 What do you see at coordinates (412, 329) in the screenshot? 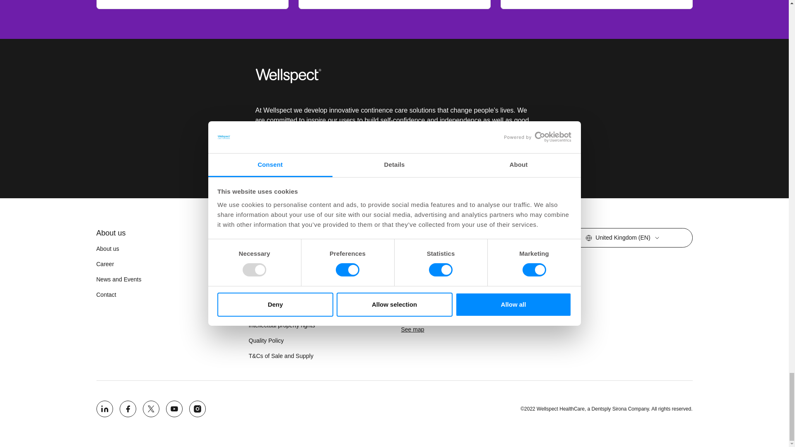
I see `See map` at bounding box center [412, 329].